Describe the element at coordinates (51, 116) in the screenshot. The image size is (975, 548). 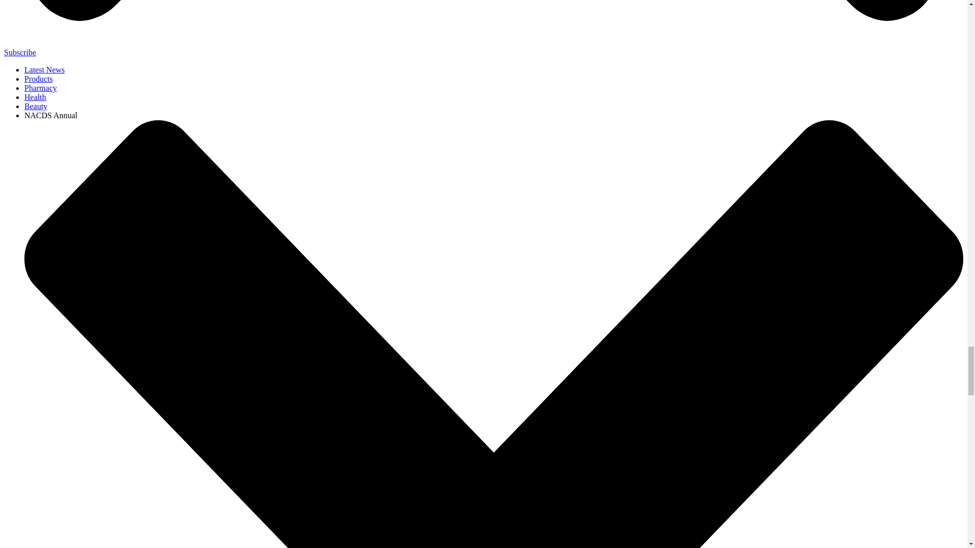
I see `NACDS Annual` at that location.